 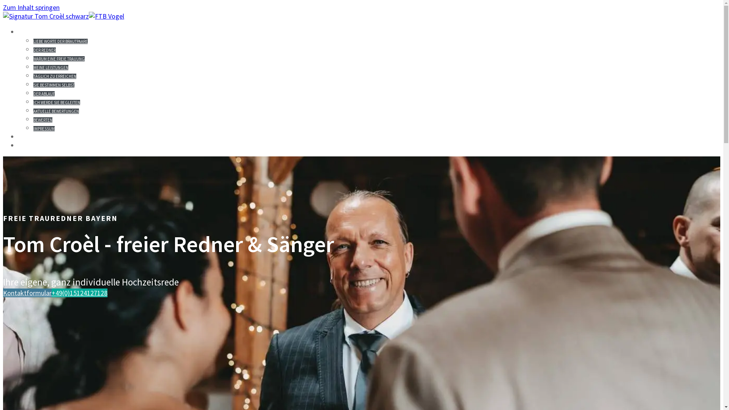 I want to click on DER ABLAUF, so click(x=44, y=94).